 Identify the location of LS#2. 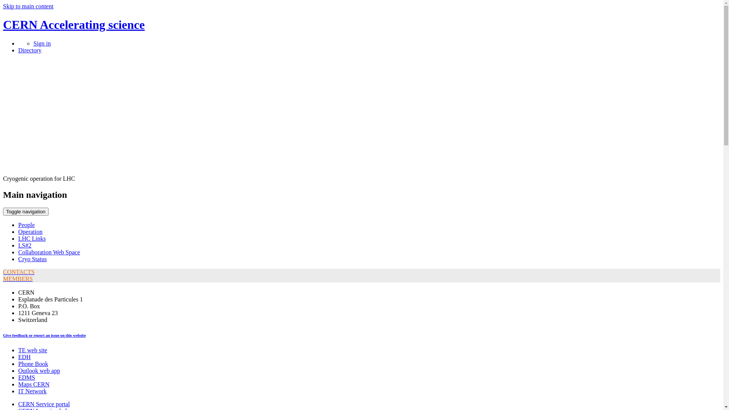
(25, 245).